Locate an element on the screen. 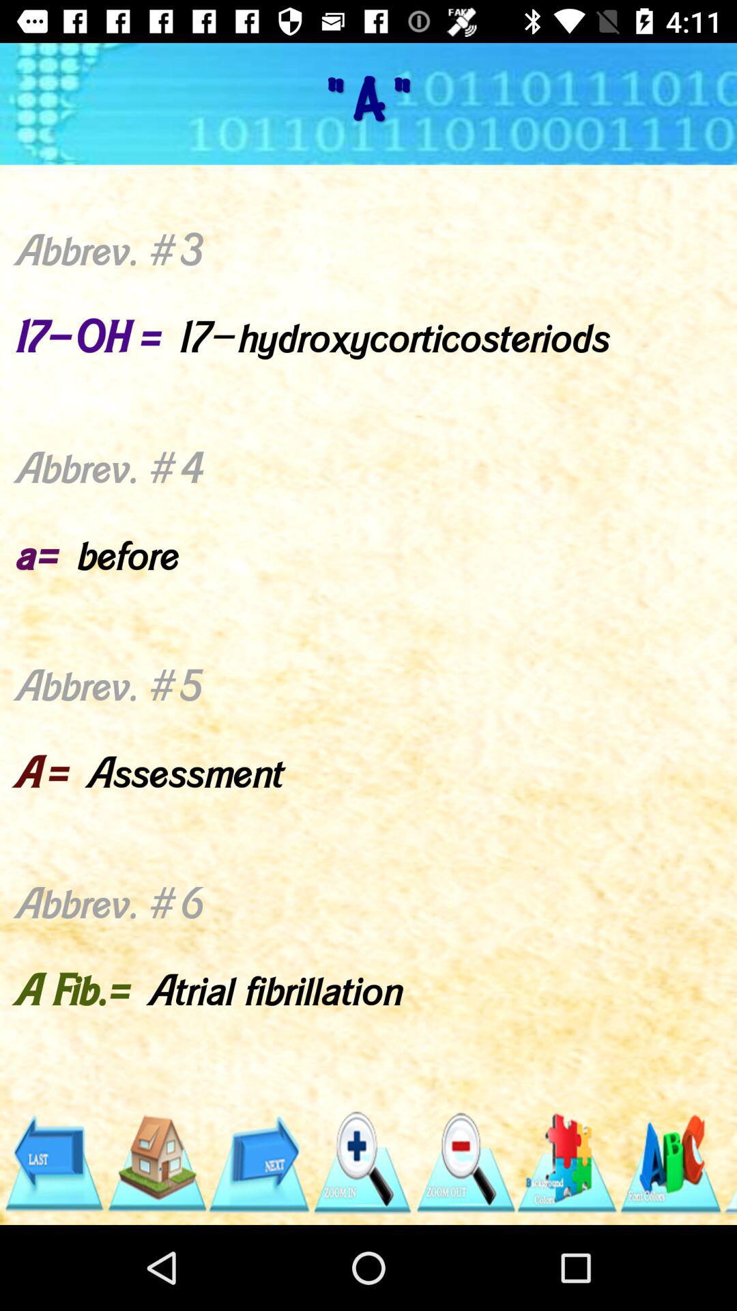 The width and height of the screenshot is (737, 1311). go to previous is located at coordinates (53, 1164).